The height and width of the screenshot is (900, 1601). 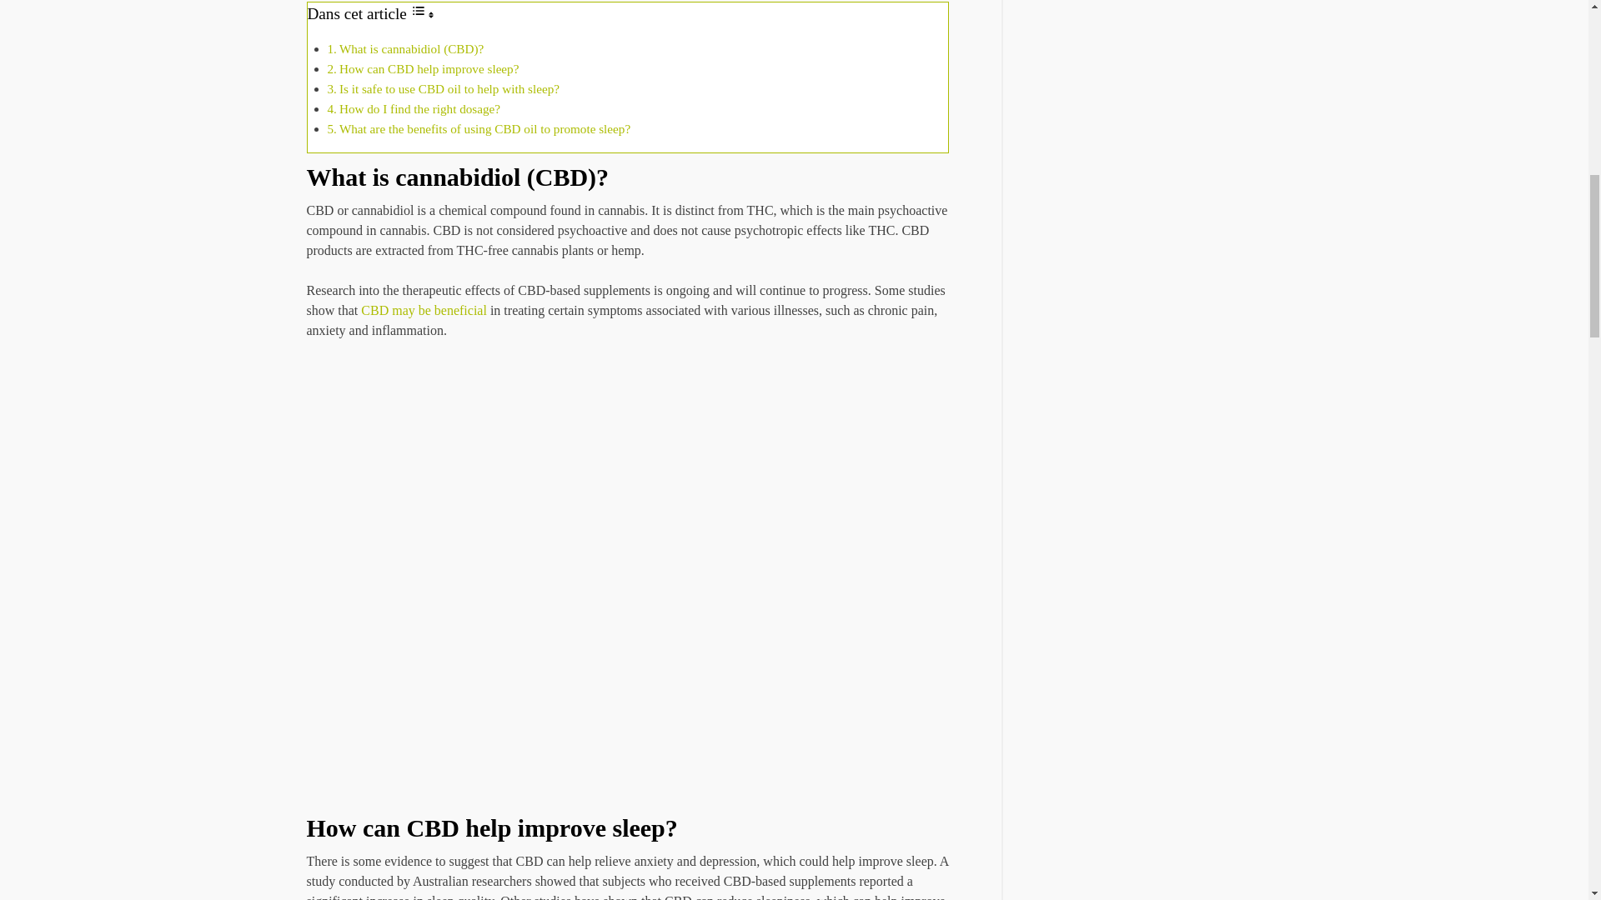 What do you see at coordinates (429, 68) in the screenshot?
I see `How can CBD help improve sleep?` at bounding box center [429, 68].